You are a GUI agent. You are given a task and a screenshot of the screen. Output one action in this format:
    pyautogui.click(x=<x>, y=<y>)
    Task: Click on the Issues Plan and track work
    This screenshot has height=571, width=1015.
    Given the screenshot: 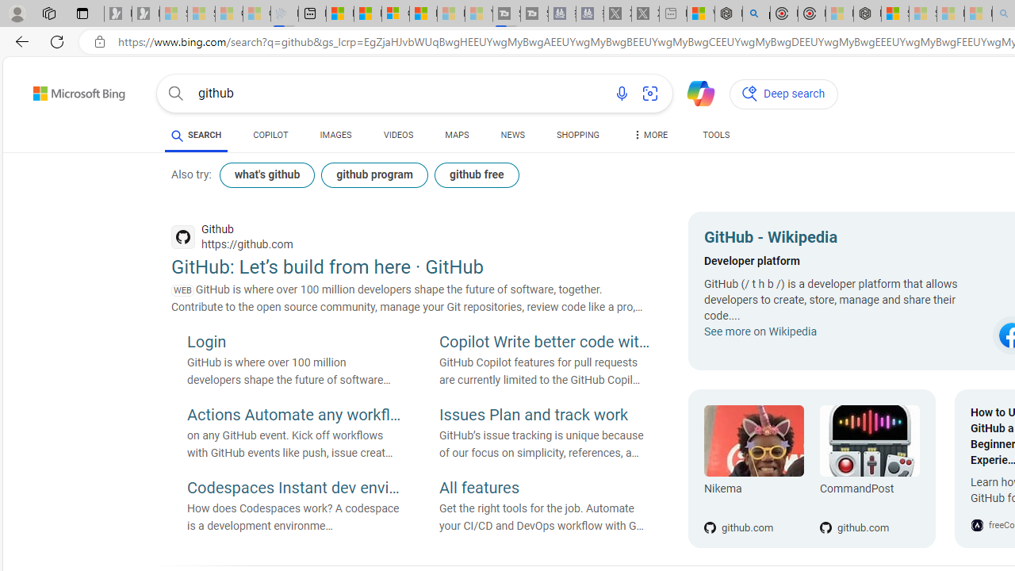 What is the action you would take?
    pyautogui.click(x=546, y=416)
    